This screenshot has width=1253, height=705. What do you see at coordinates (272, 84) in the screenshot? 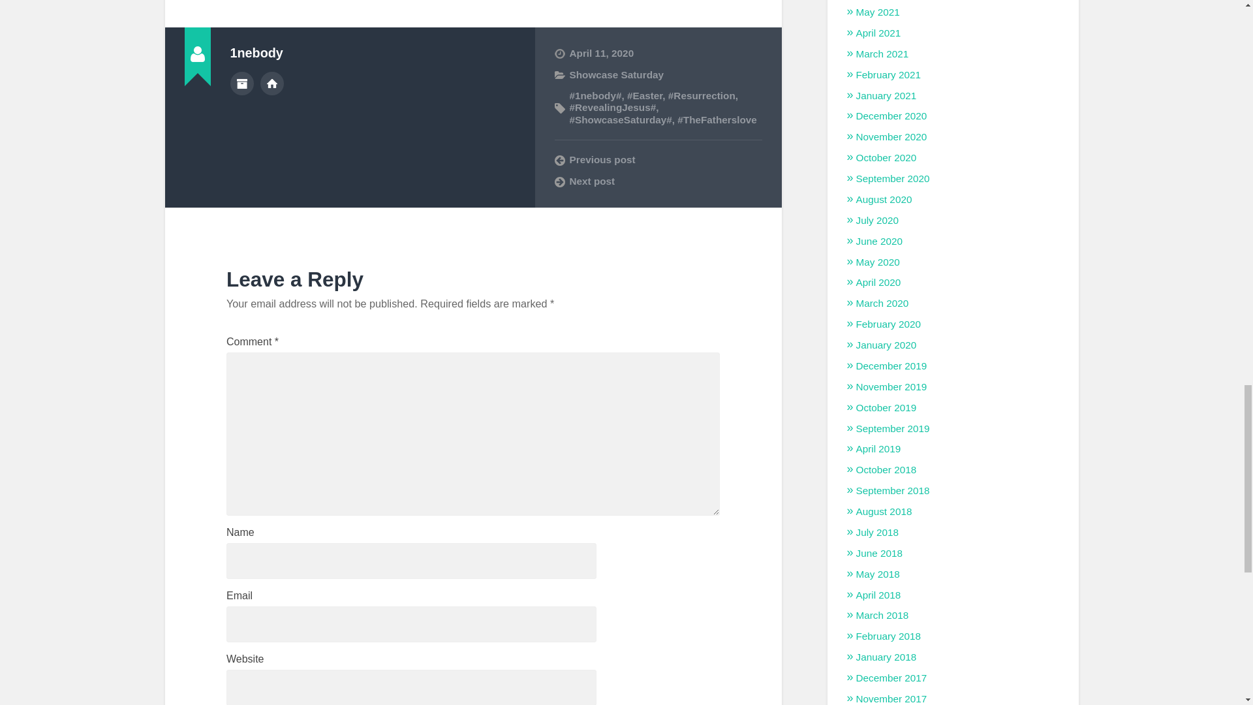
I see `Author website` at bounding box center [272, 84].